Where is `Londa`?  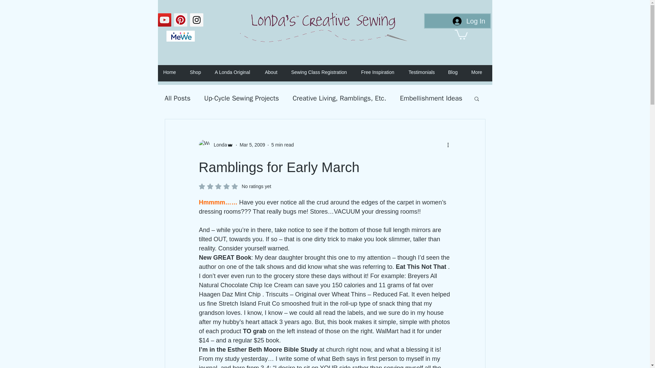
Londa is located at coordinates (218, 145).